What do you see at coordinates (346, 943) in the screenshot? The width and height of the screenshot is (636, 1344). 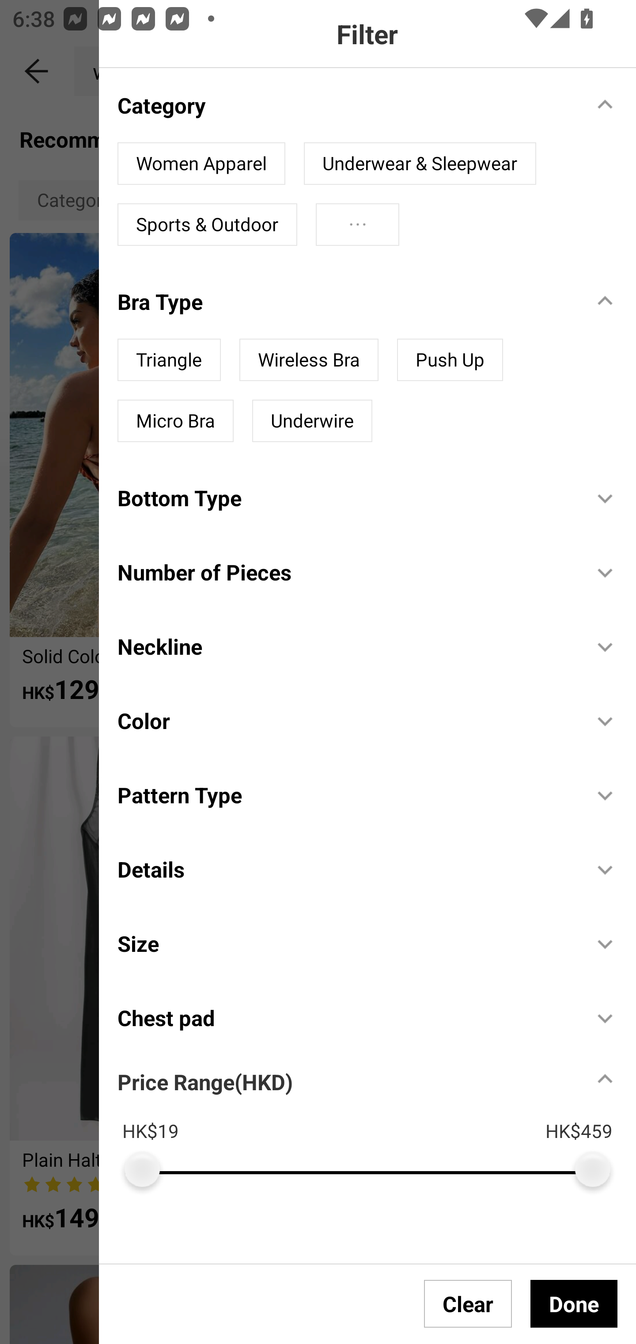 I see `Size` at bounding box center [346, 943].